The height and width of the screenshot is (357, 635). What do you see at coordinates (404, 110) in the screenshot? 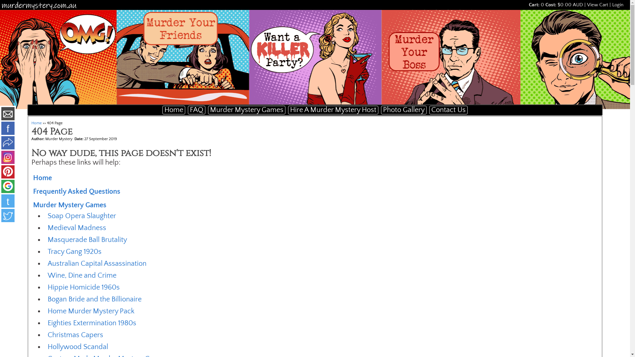
I see `Photo Gallery` at bounding box center [404, 110].